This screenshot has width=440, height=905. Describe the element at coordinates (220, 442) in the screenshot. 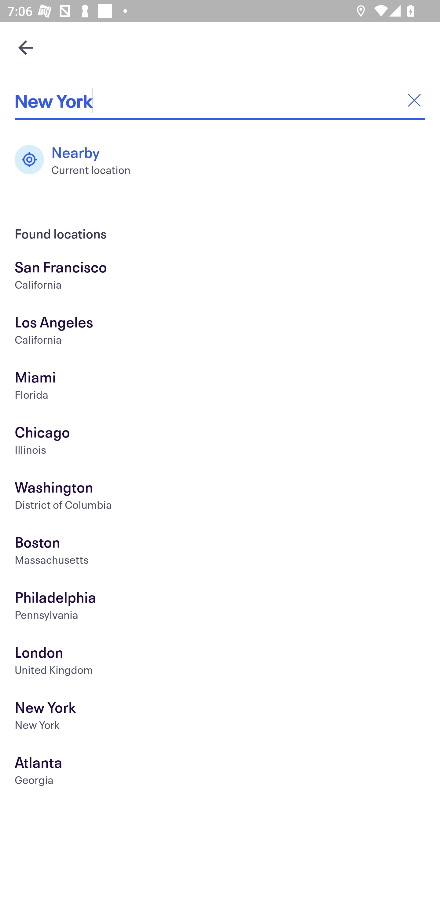

I see `Chicago Illinois` at that location.